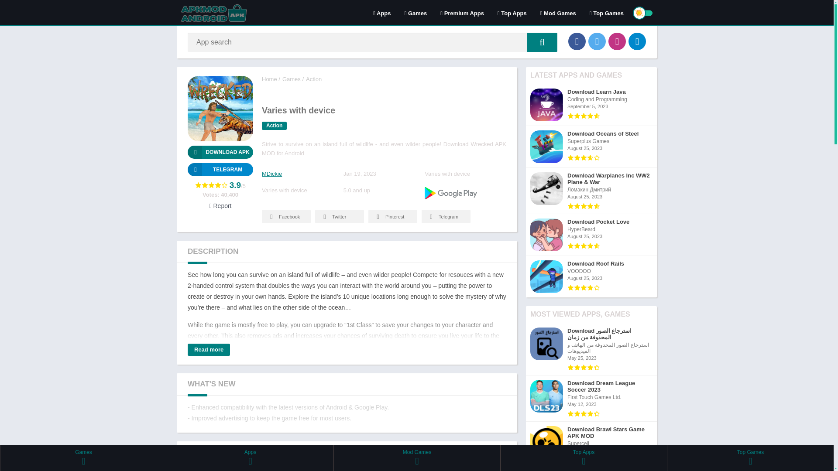 Image resolution: width=838 pixels, height=471 pixels. Describe the element at coordinates (220, 152) in the screenshot. I see `DOWNLOAD APK` at that location.